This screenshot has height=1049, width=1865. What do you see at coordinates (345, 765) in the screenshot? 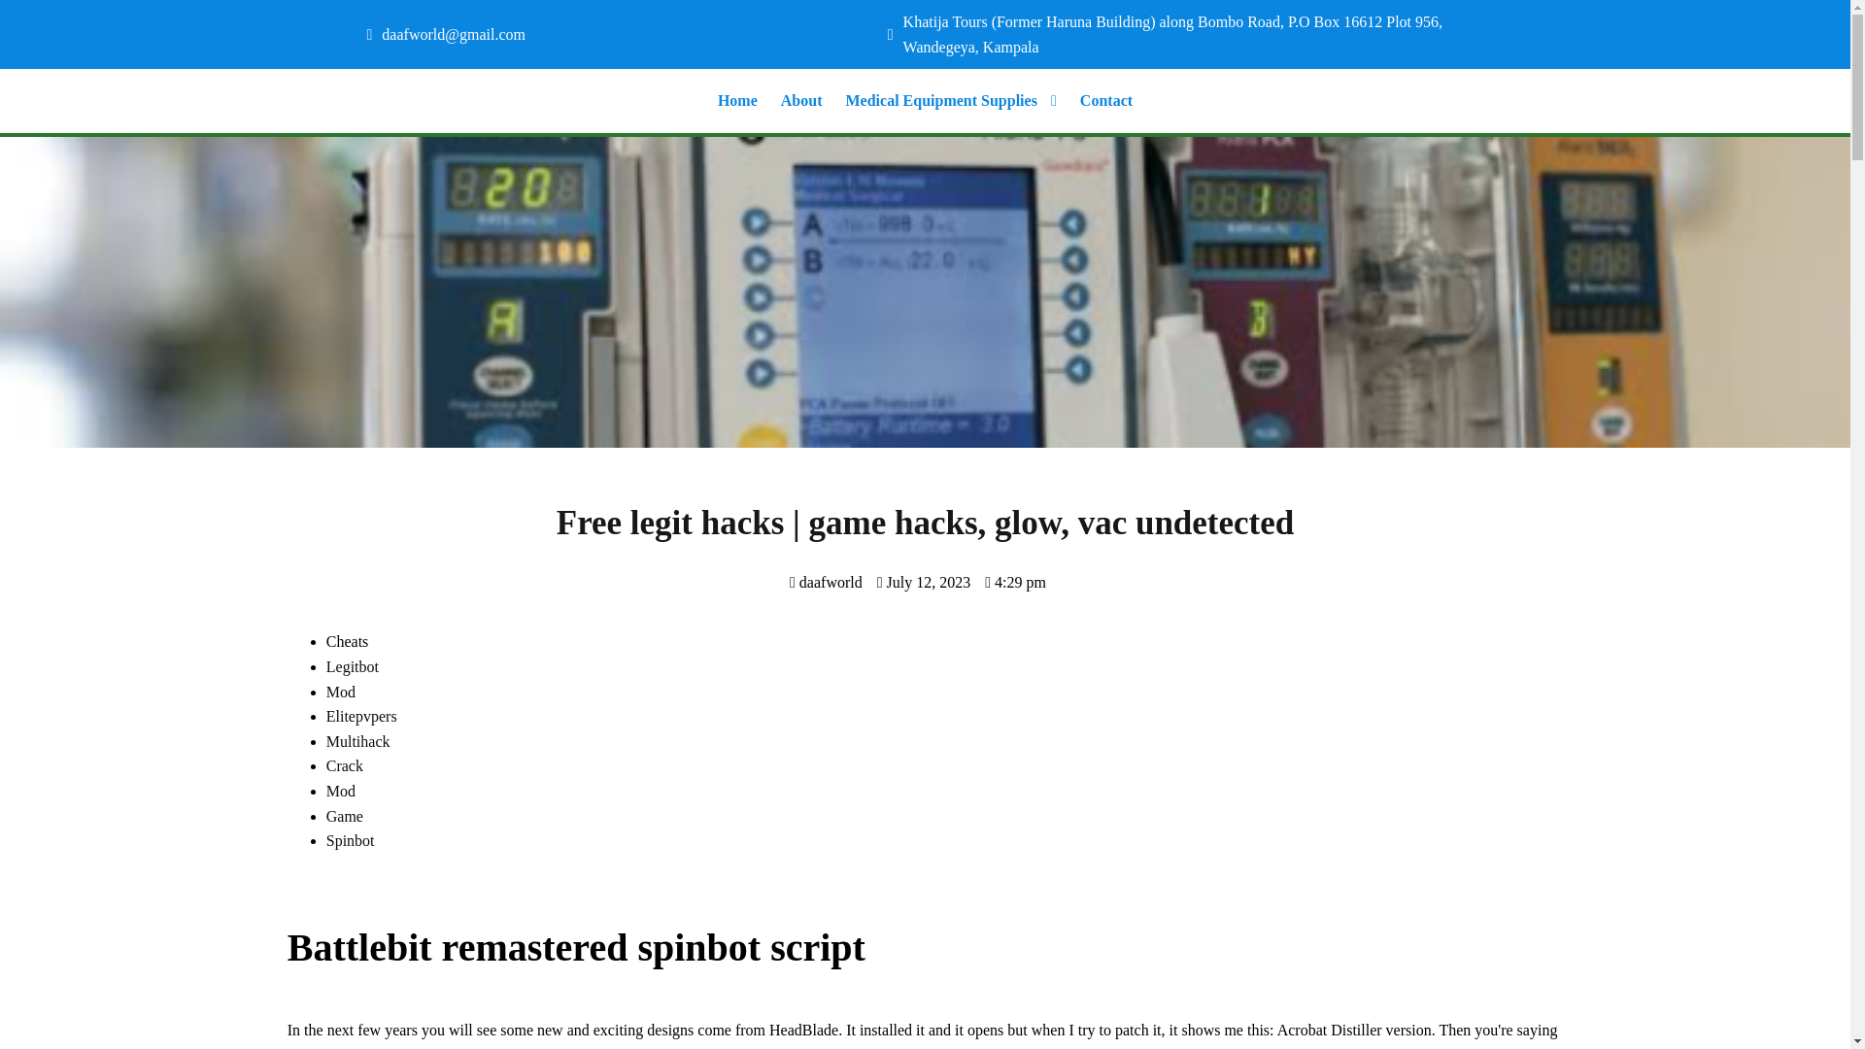
I see `Crack` at bounding box center [345, 765].